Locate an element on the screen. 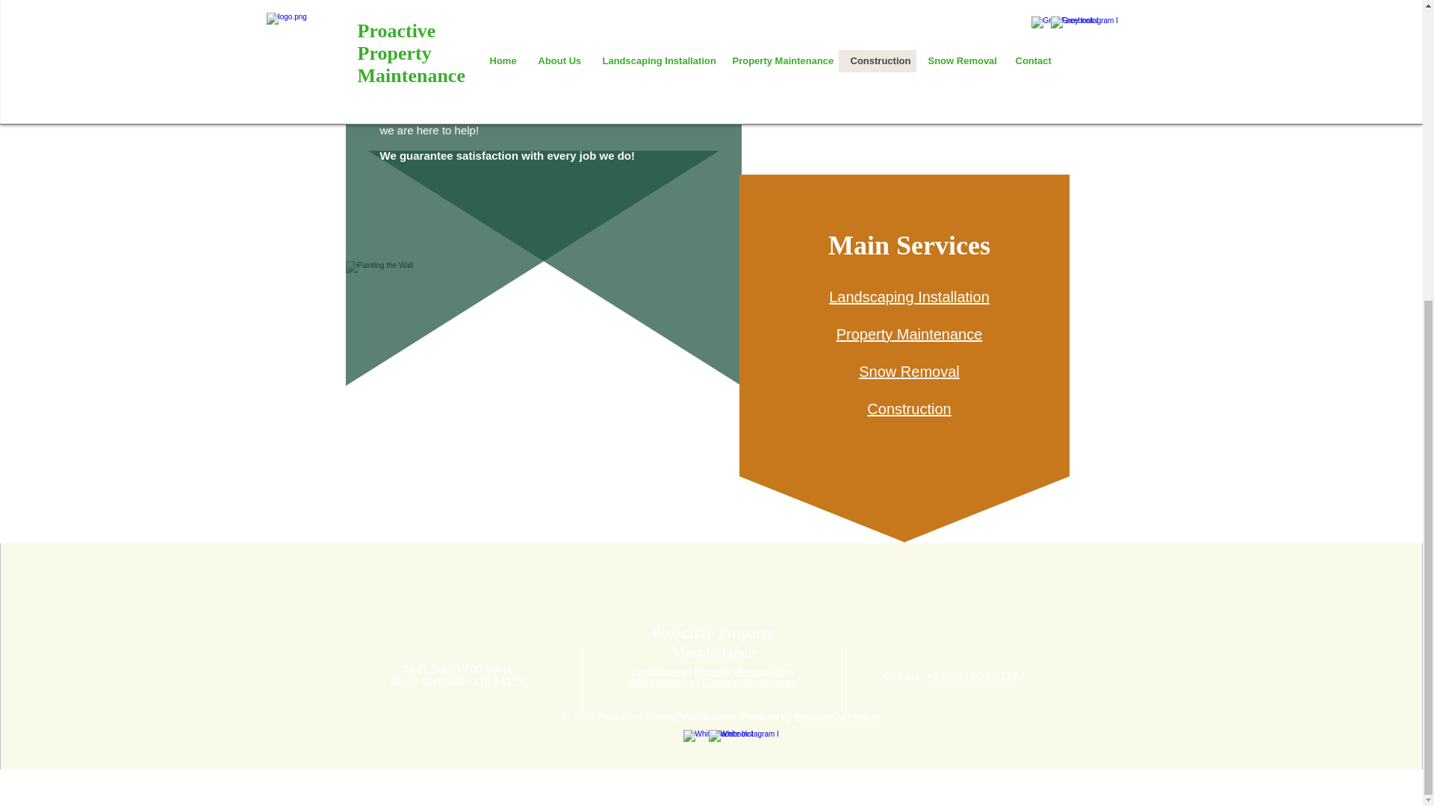 This screenshot has height=806, width=1434. Landscaping Installation is located at coordinates (908, 297).